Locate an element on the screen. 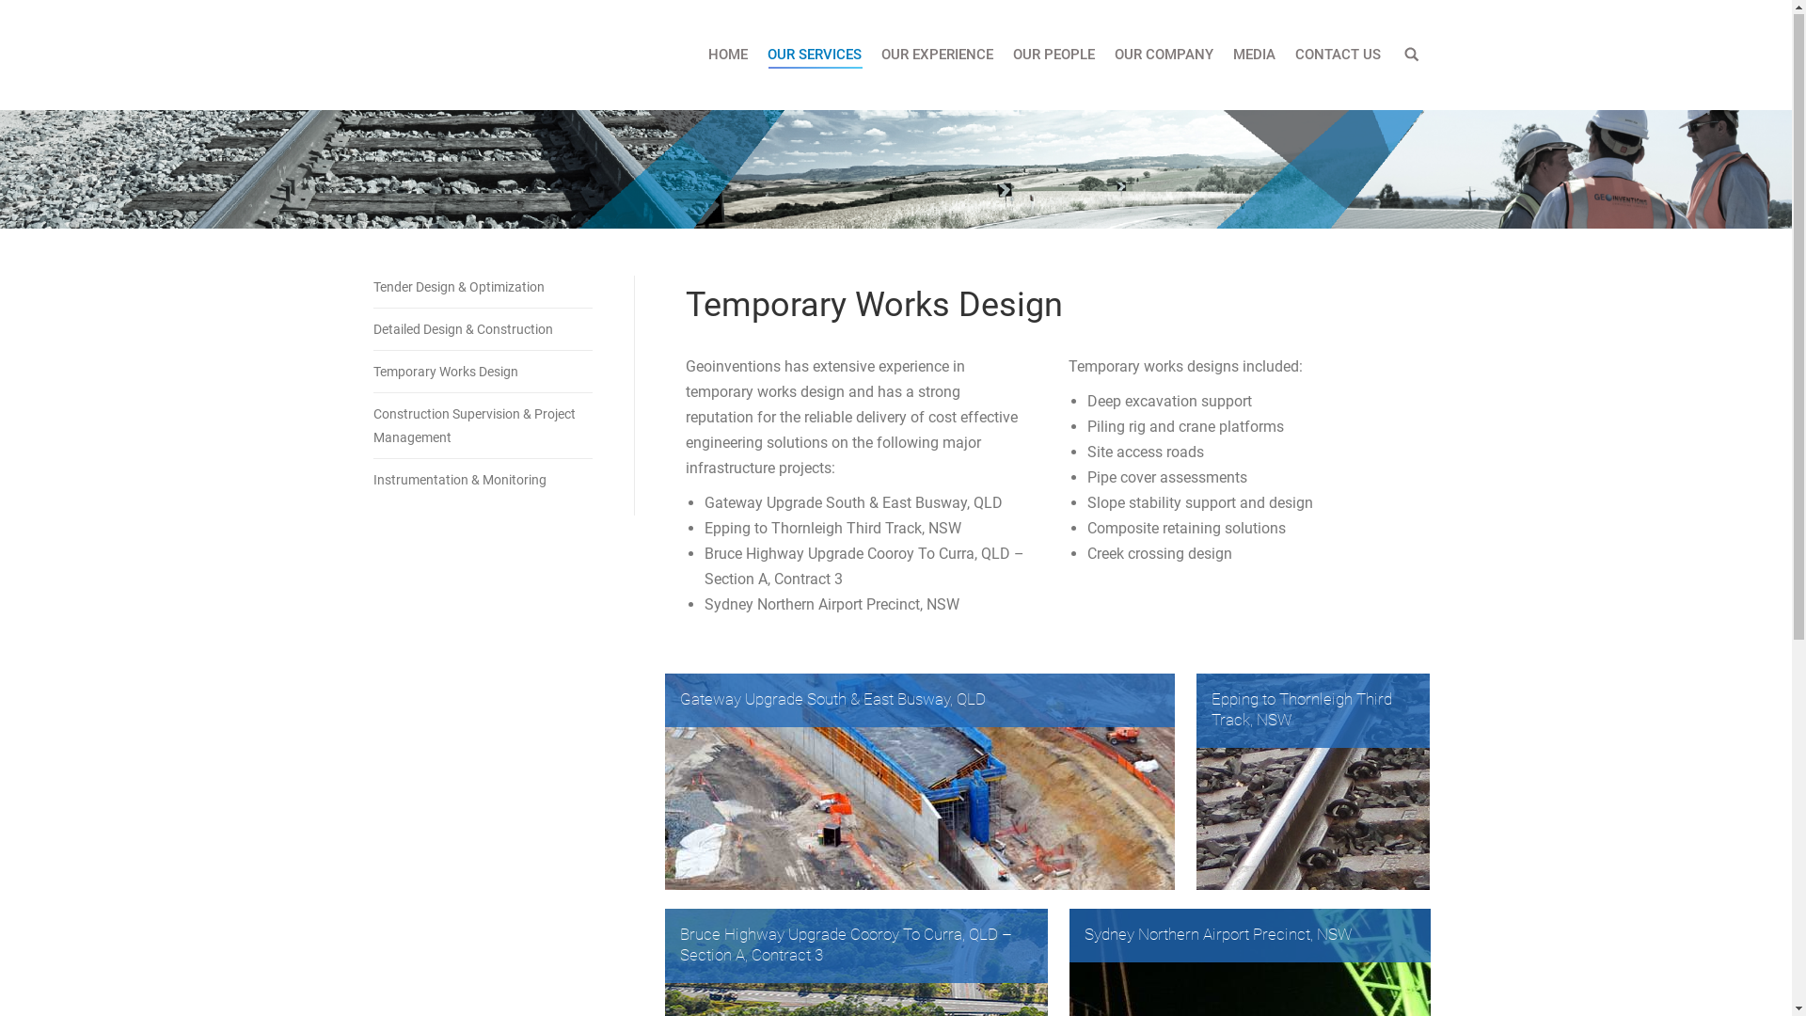  Tender Design & Optimization is located at coordinates (465, 288).